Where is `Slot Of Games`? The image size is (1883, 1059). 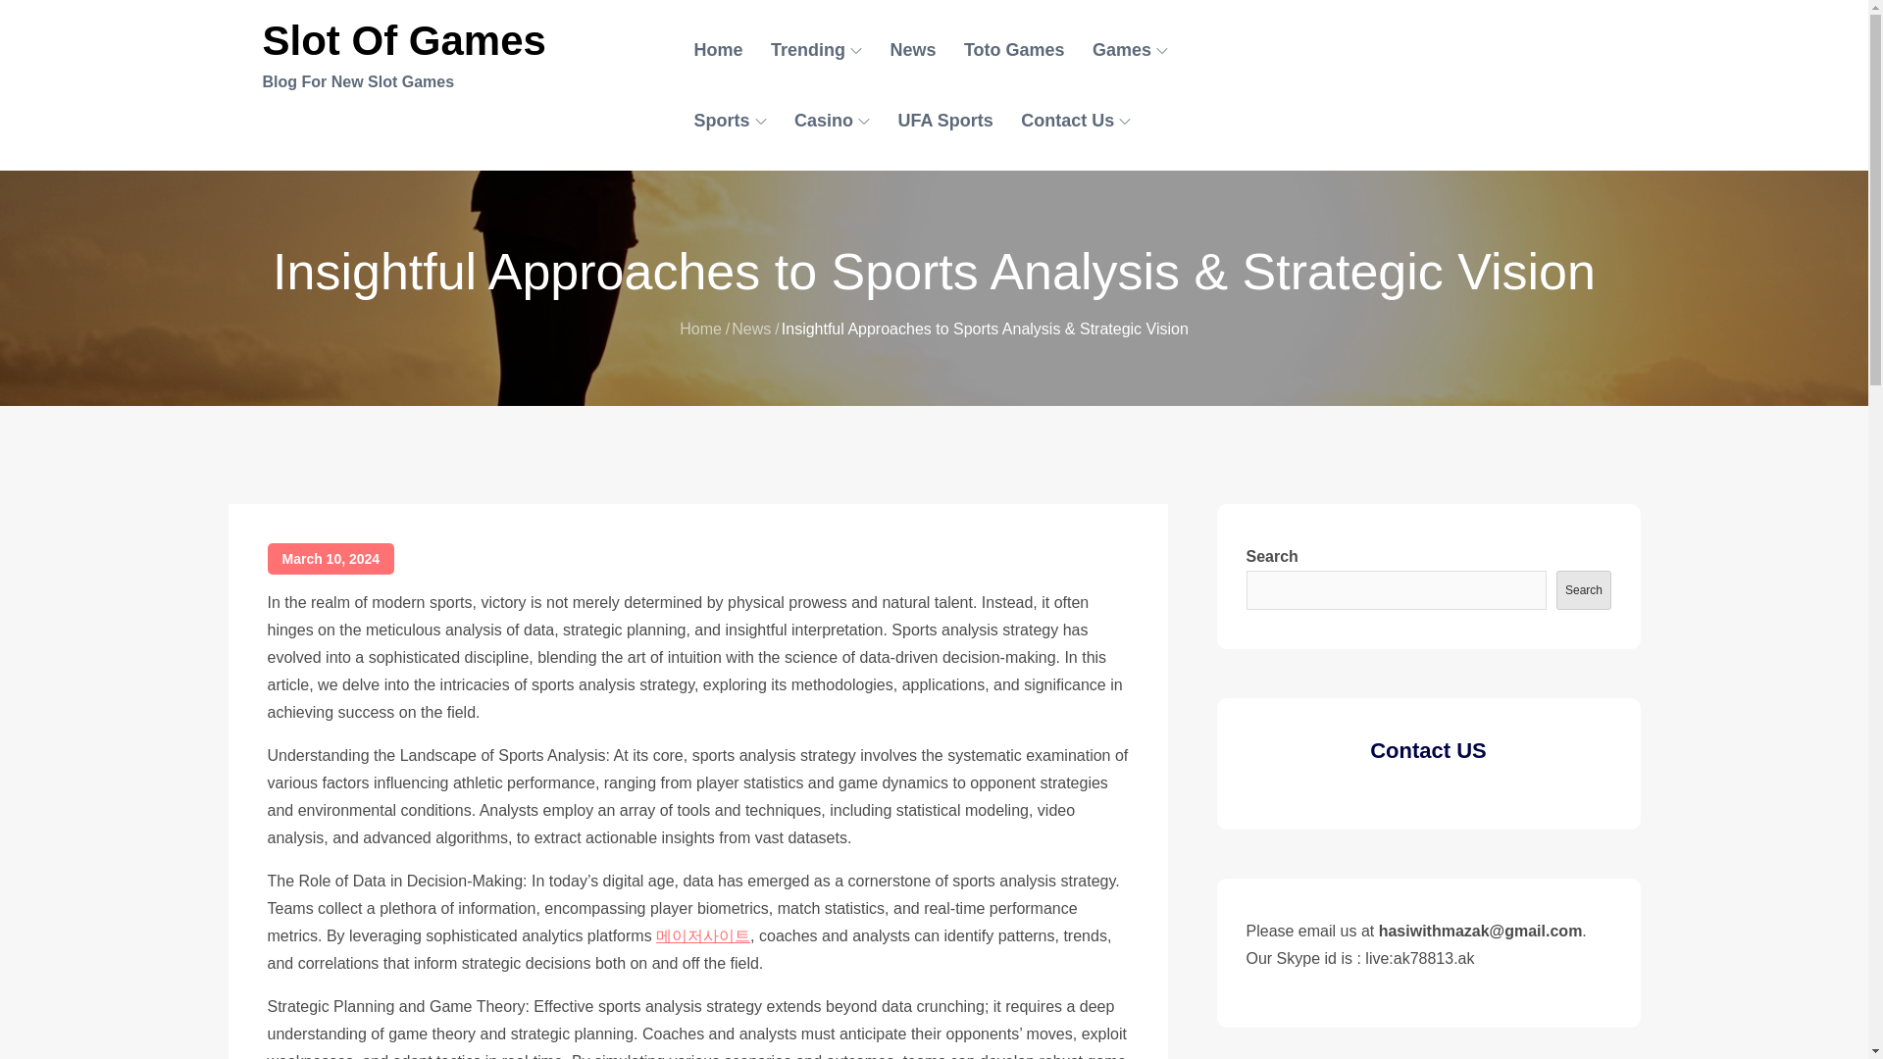
Slot Of Games is located at coordinates (404, 40).